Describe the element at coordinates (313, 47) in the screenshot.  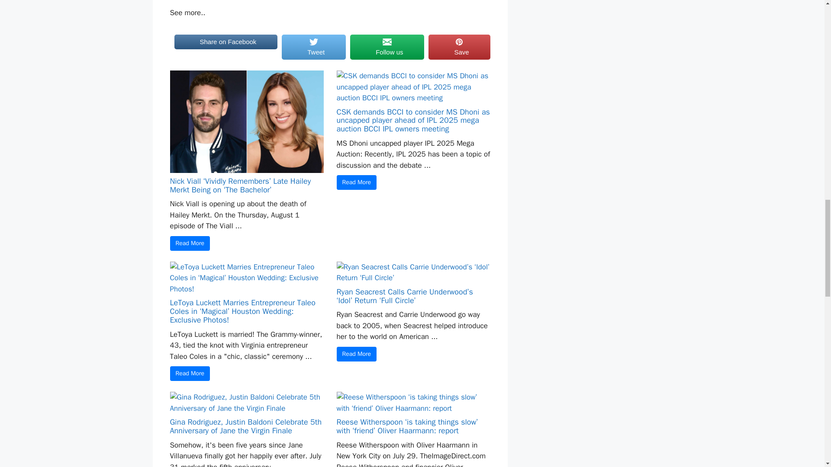
I see `Tweet` at that location.